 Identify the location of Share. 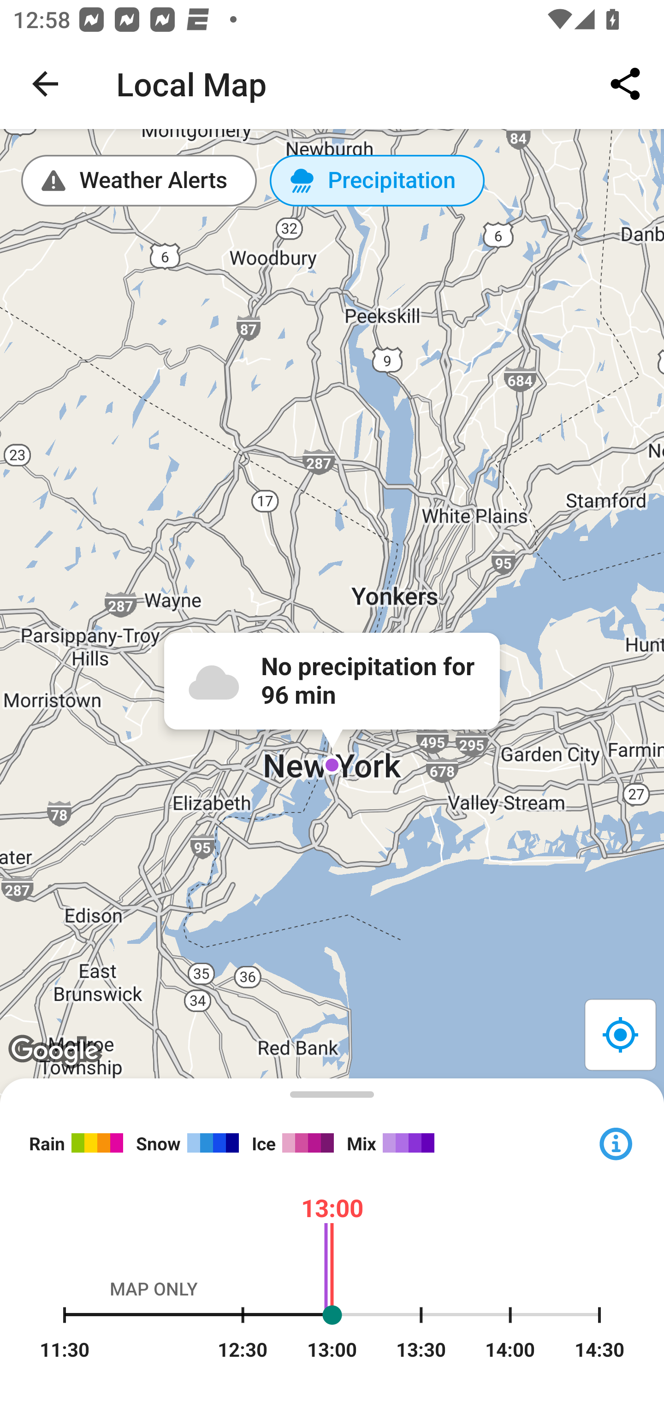
(625, 84).